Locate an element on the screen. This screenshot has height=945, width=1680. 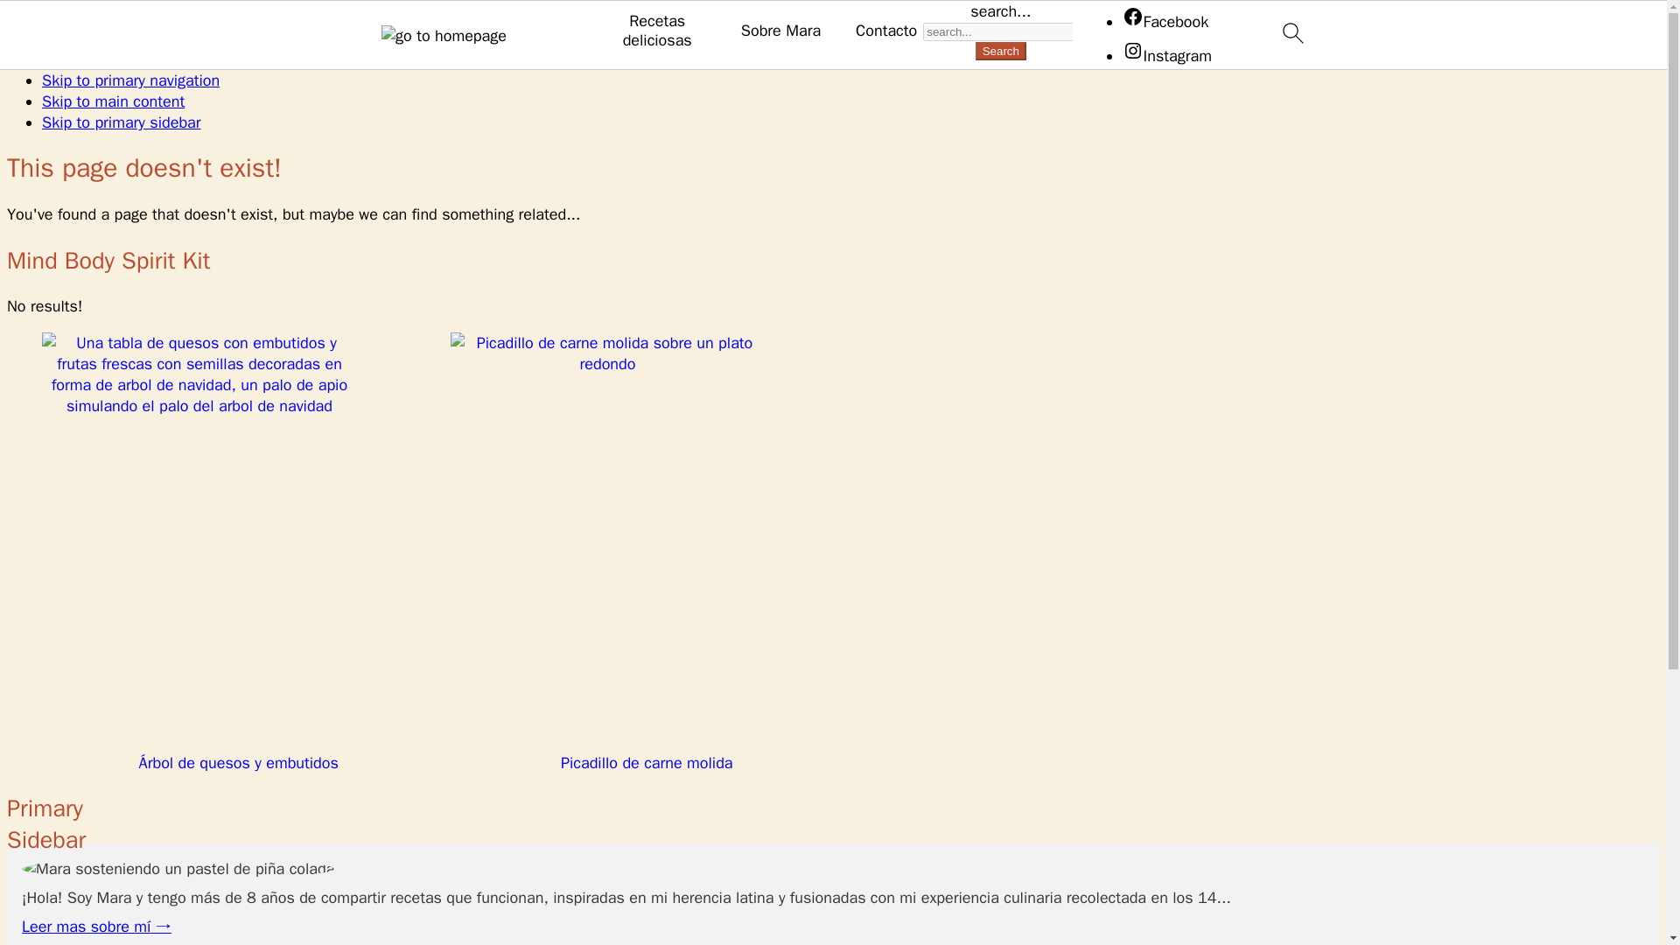
Facebook is located at coordinates (1165, 21).